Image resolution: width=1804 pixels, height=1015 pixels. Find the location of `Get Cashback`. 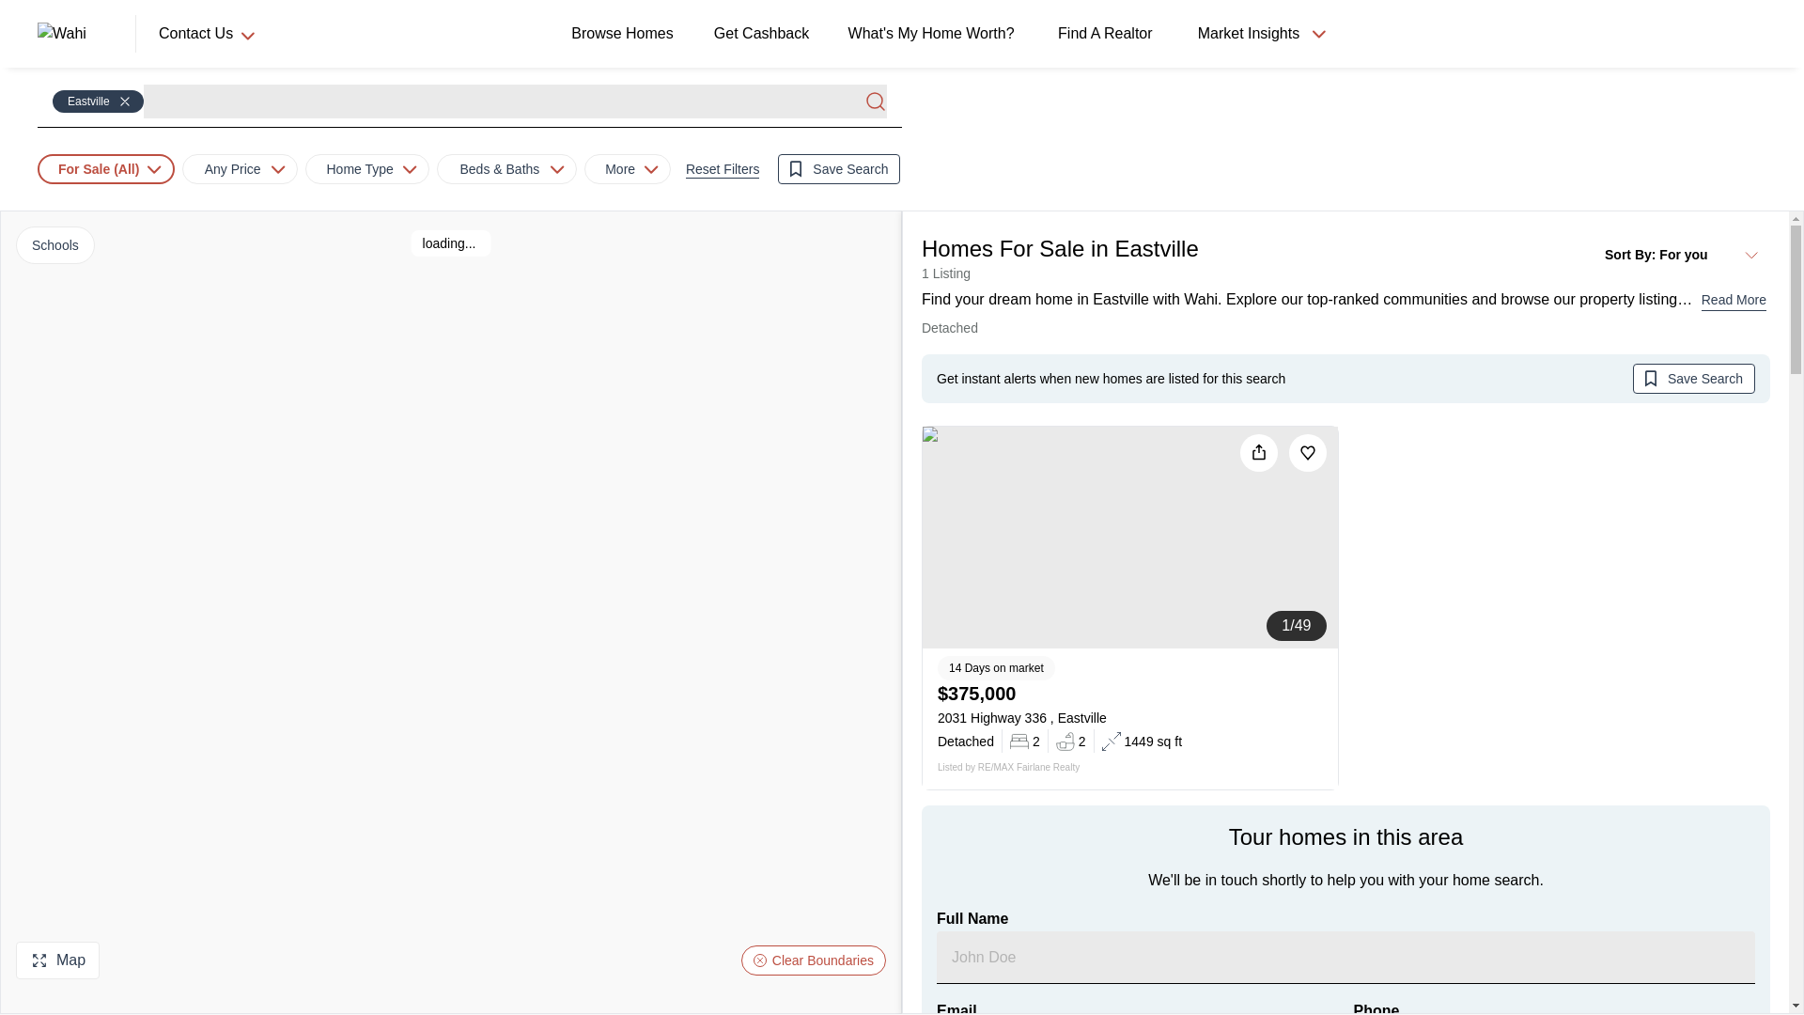

Get Cashback is located at coordinates (765, 34).